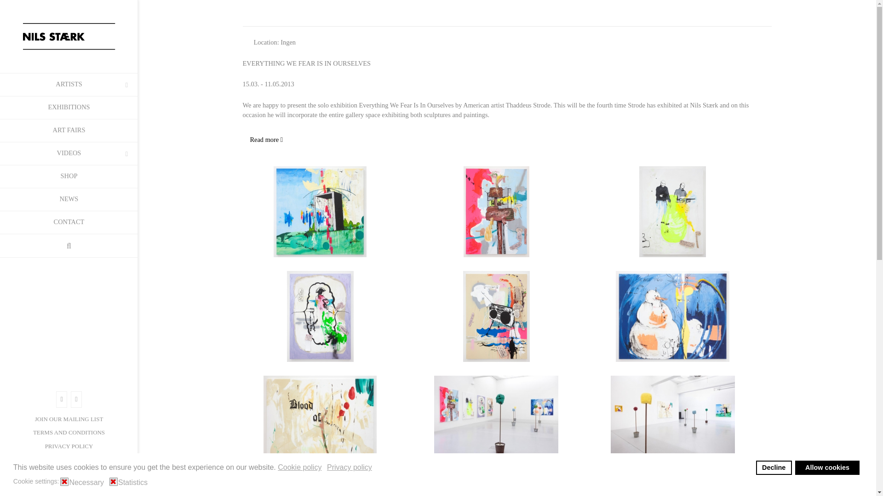 Image resolution: width=883 pixels, height=496 pixels. Describe the element at coordinates (300, 468) in the screenshot. I see `Cookie policy` at that location.